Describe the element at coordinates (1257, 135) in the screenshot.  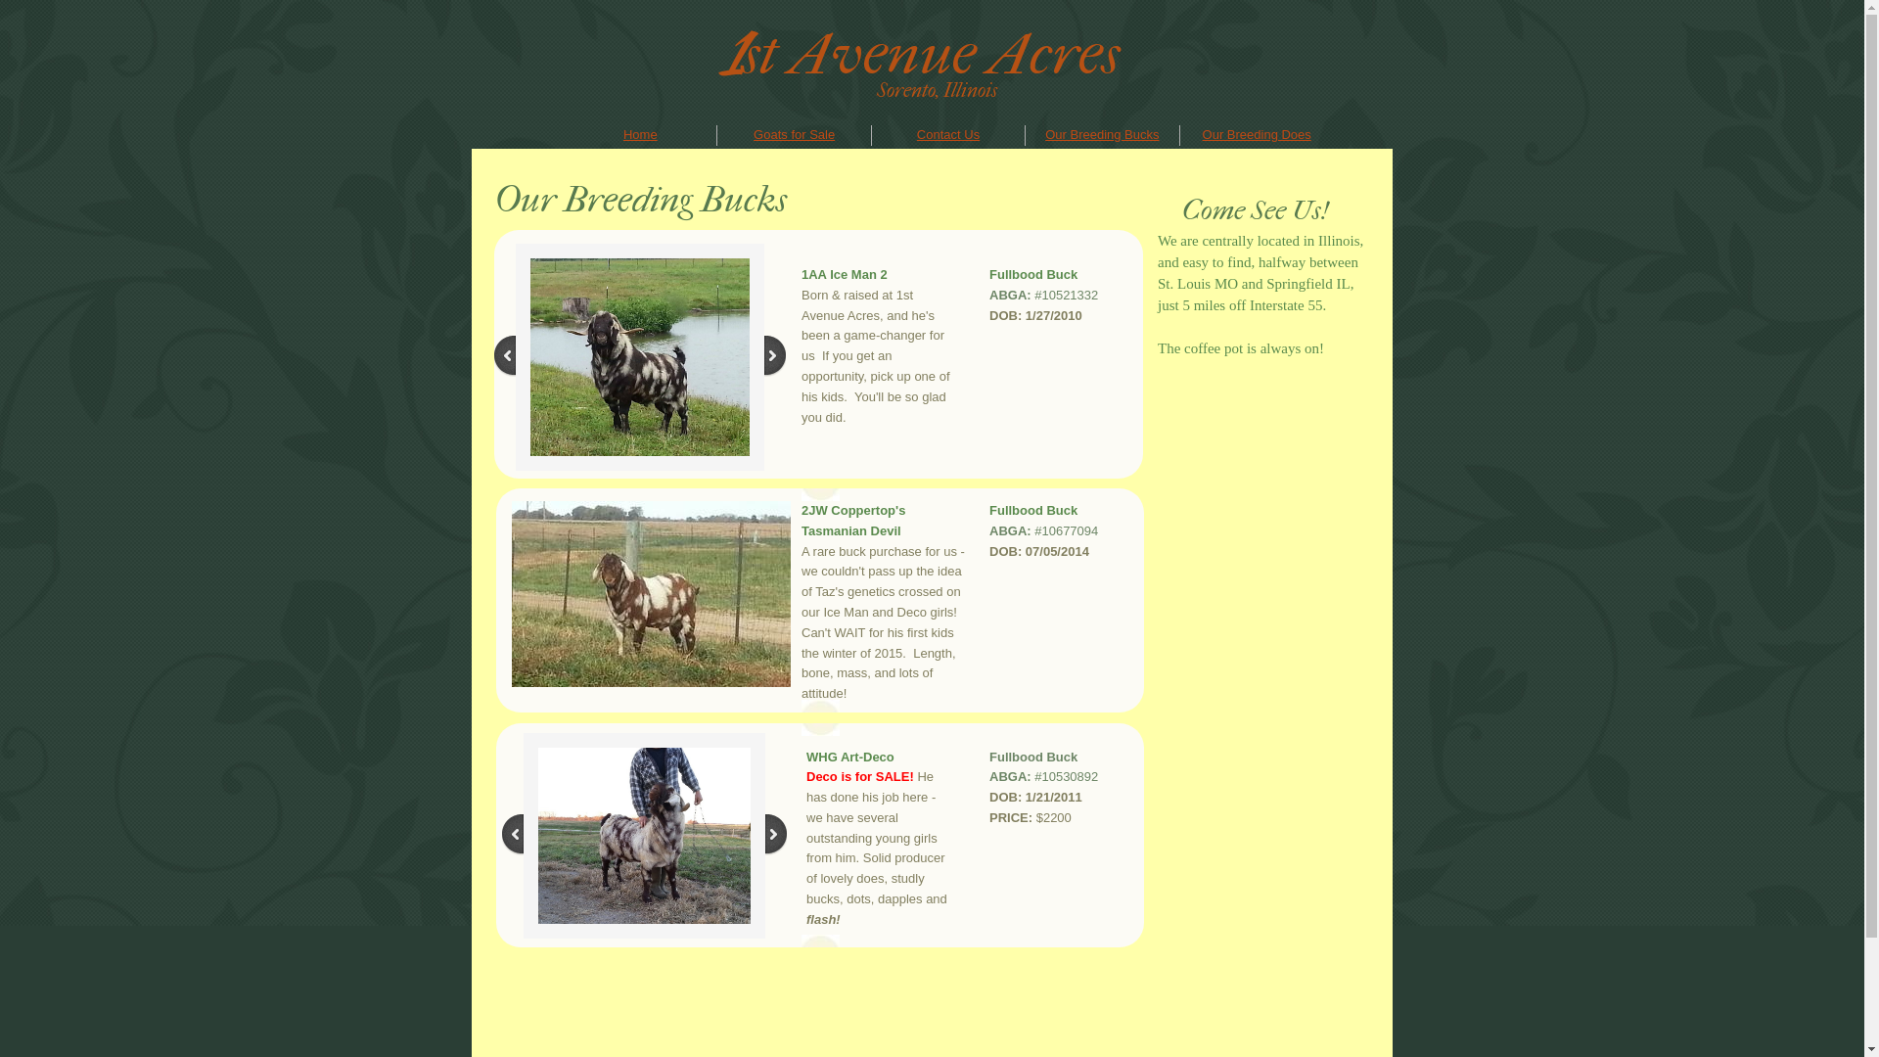
I see `Our Breeding Does` at that location.